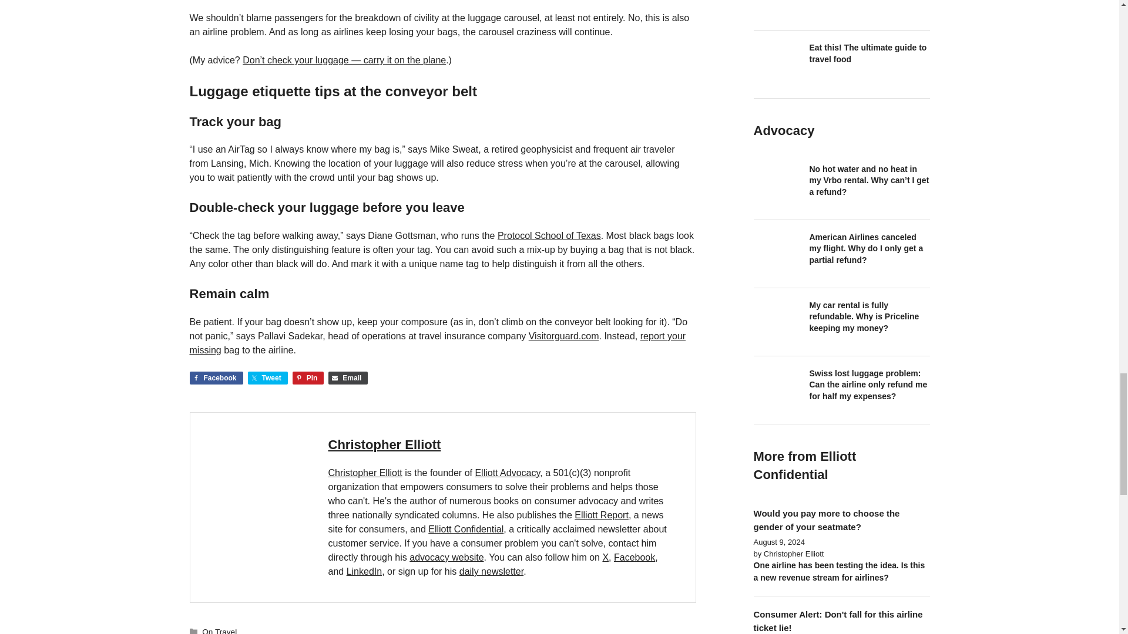 The width and height of the screenshot is (1128, 634). What do you see at coordinates (348, 377) in the screenshot?
I see `Email` at bounding box center [348, 377].